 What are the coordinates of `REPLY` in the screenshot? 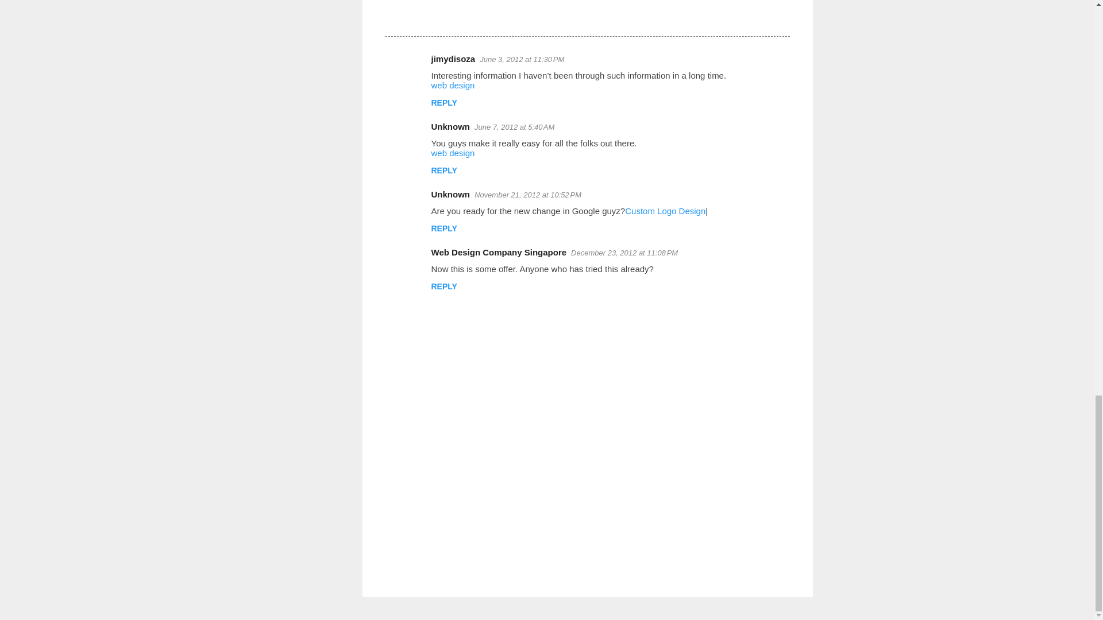 It's located at (443, 228).